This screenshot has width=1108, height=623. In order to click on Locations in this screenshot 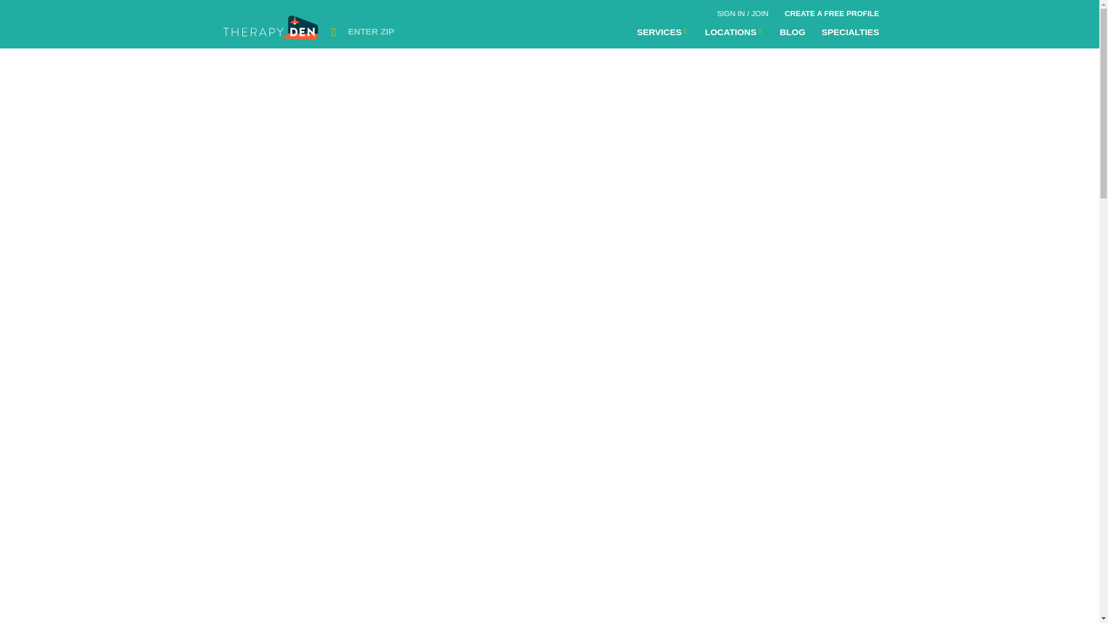, I will do `click(662, 32)`.